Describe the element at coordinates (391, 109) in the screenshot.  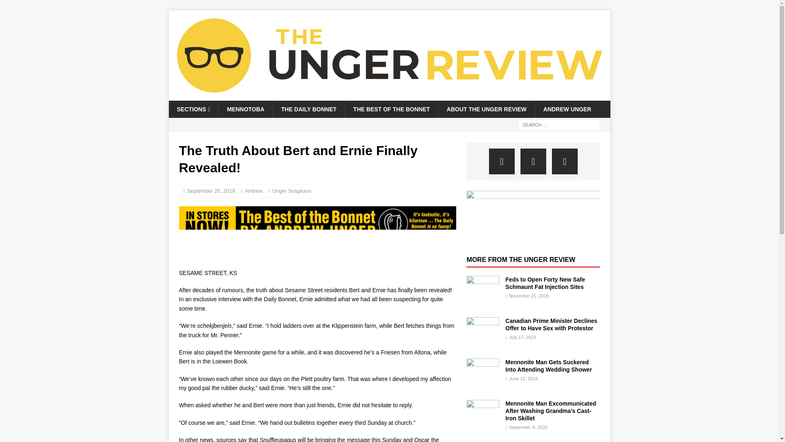
I see `THE BEST OF THE BONNET` at that location.